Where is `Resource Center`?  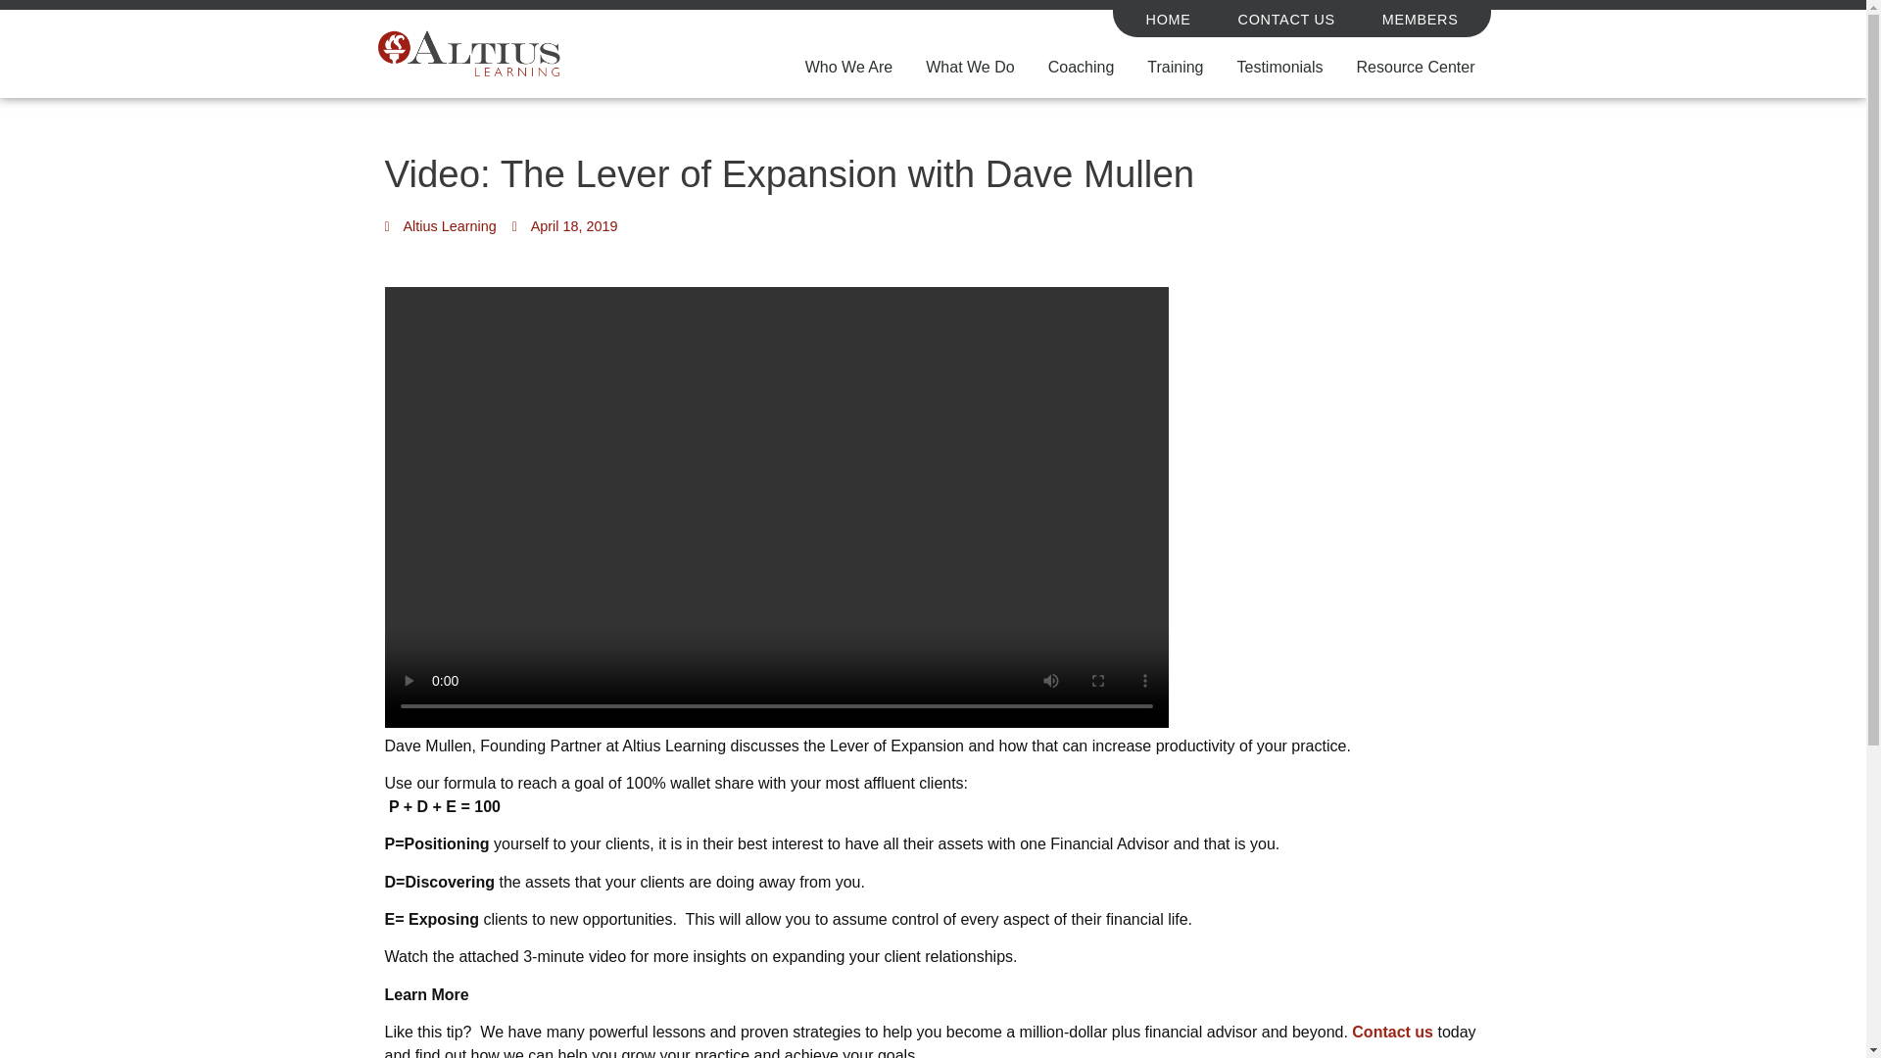
Resource Center is located at coordinates (1415, 67).